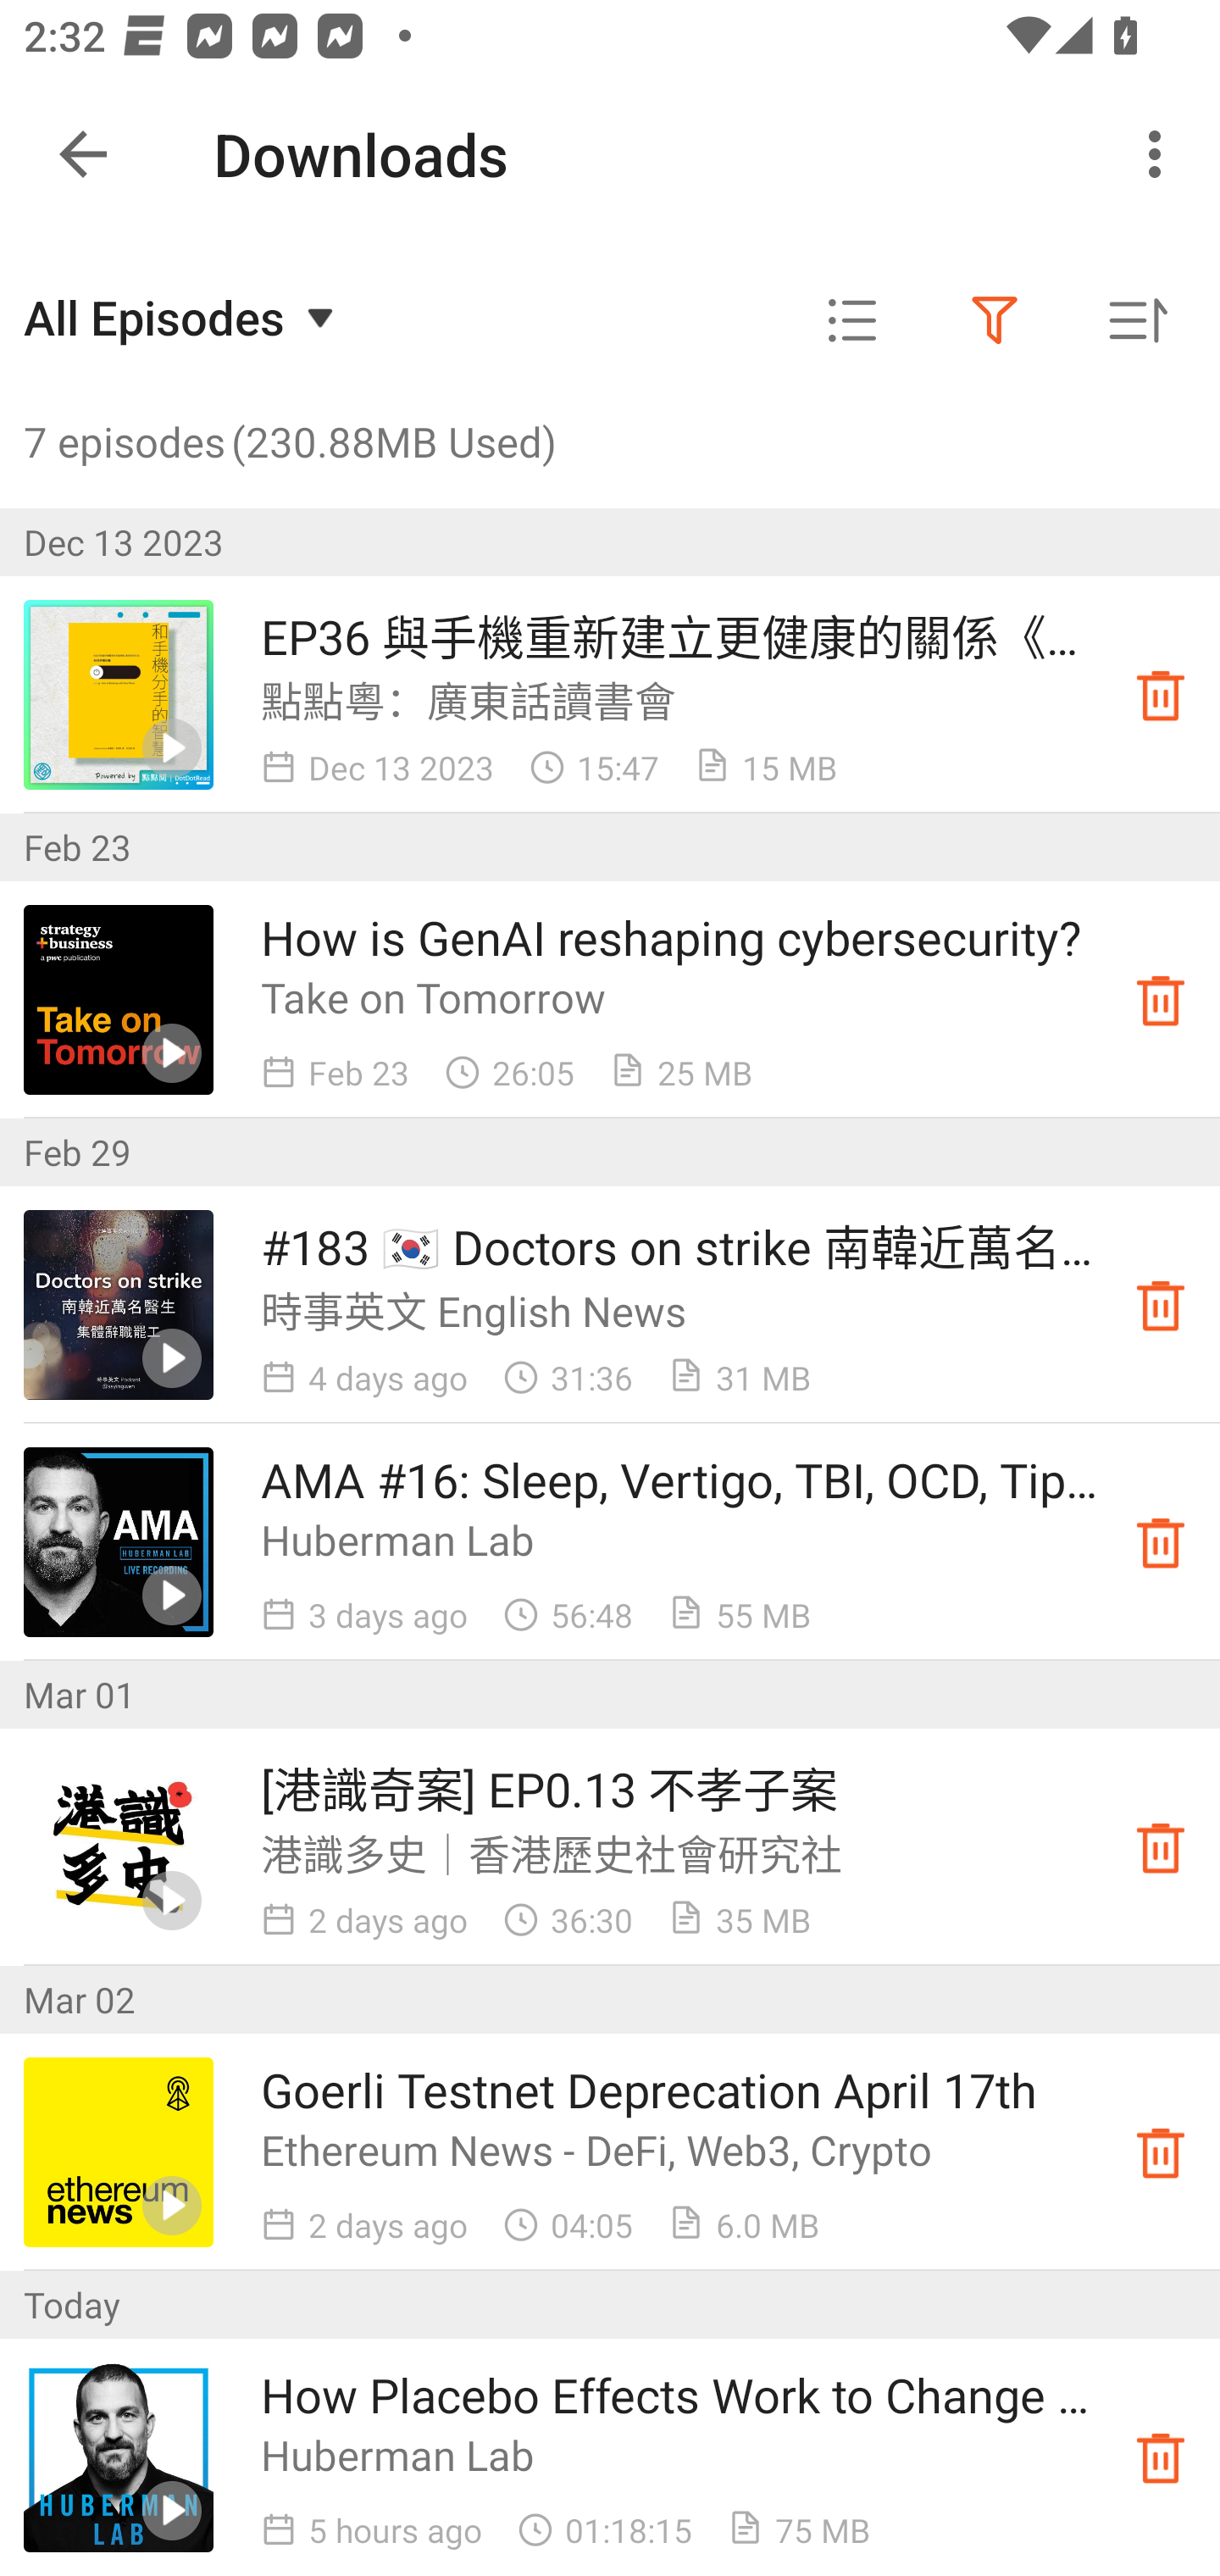 This screenshot has height=2576, width=1220. What do you see at coordinates (1161, 695) in the screenshot?
I see `Downloaded` at bounding box center [1161, 695].